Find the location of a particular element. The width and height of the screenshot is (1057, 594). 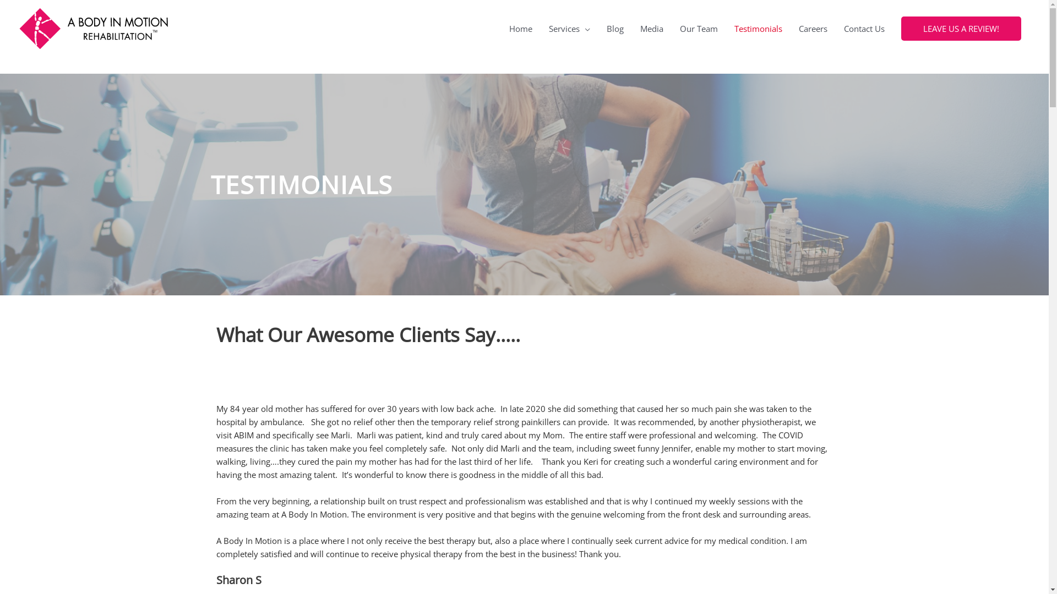

Home is located at coordinates (521, 29).